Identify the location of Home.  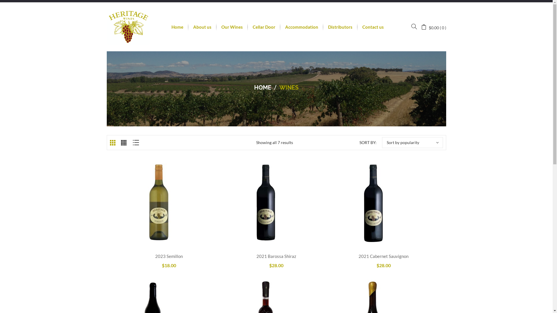
(178, 27).